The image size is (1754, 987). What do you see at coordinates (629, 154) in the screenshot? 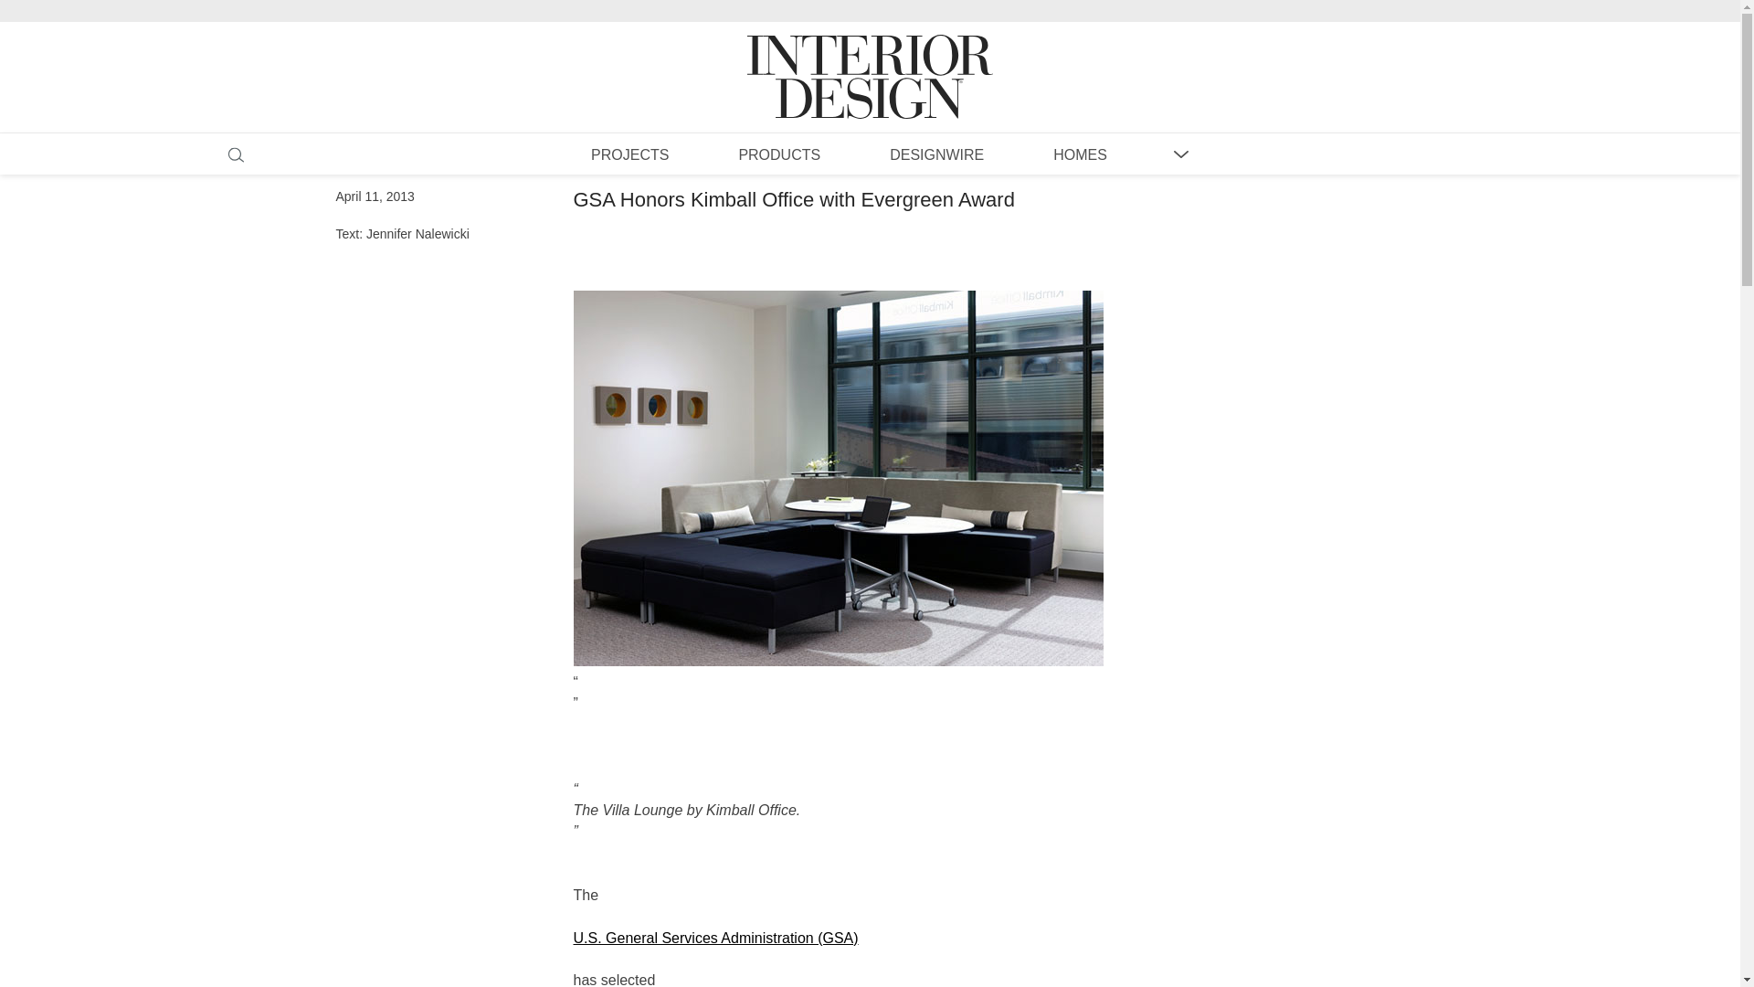
I see `PROJECTS` at bounding box center [629, 154].